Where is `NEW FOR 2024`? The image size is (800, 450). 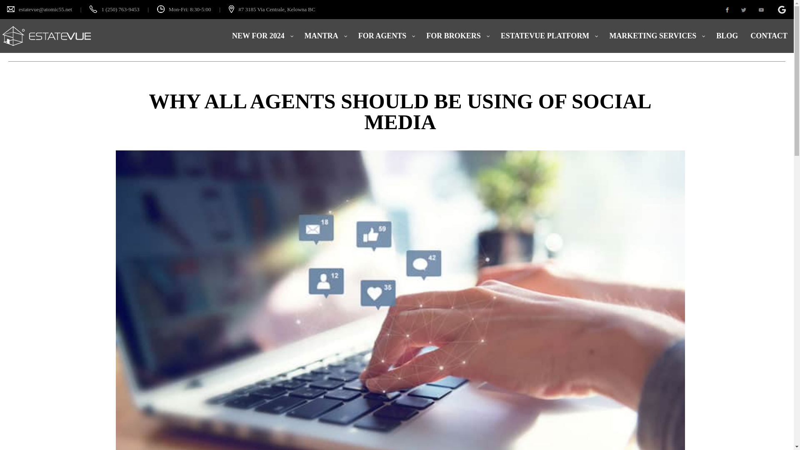
NEW FOR 2024 is located at coordinates (262, 36).